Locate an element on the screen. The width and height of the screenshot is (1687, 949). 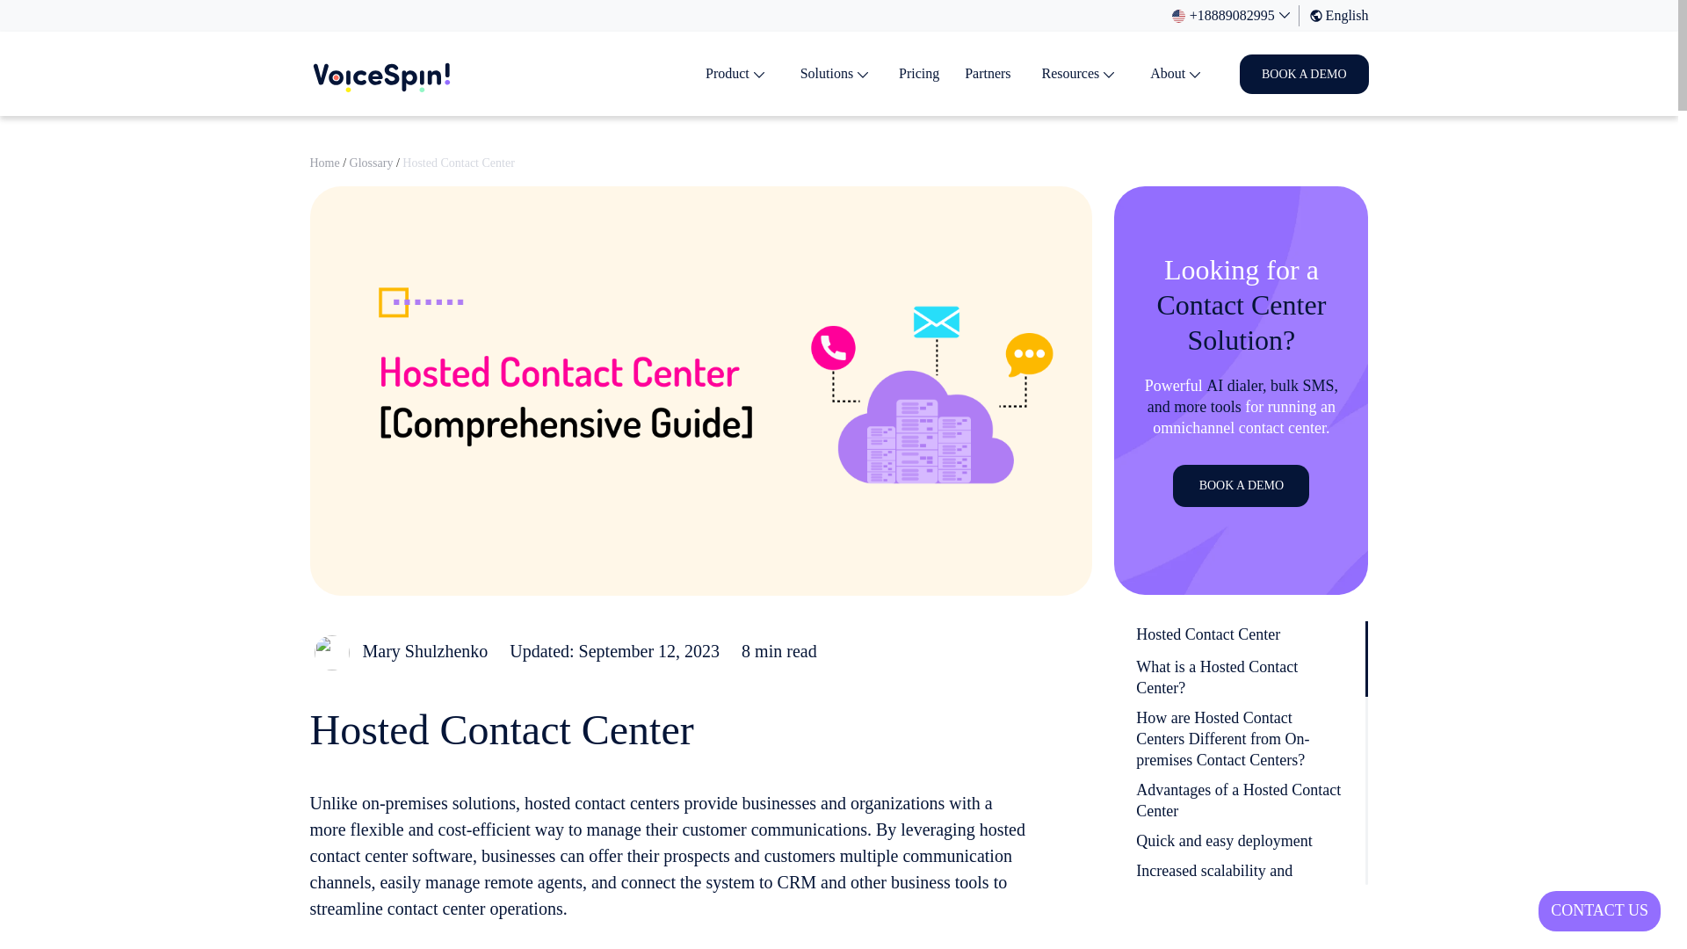
English is located at coordinates (1334, 16).